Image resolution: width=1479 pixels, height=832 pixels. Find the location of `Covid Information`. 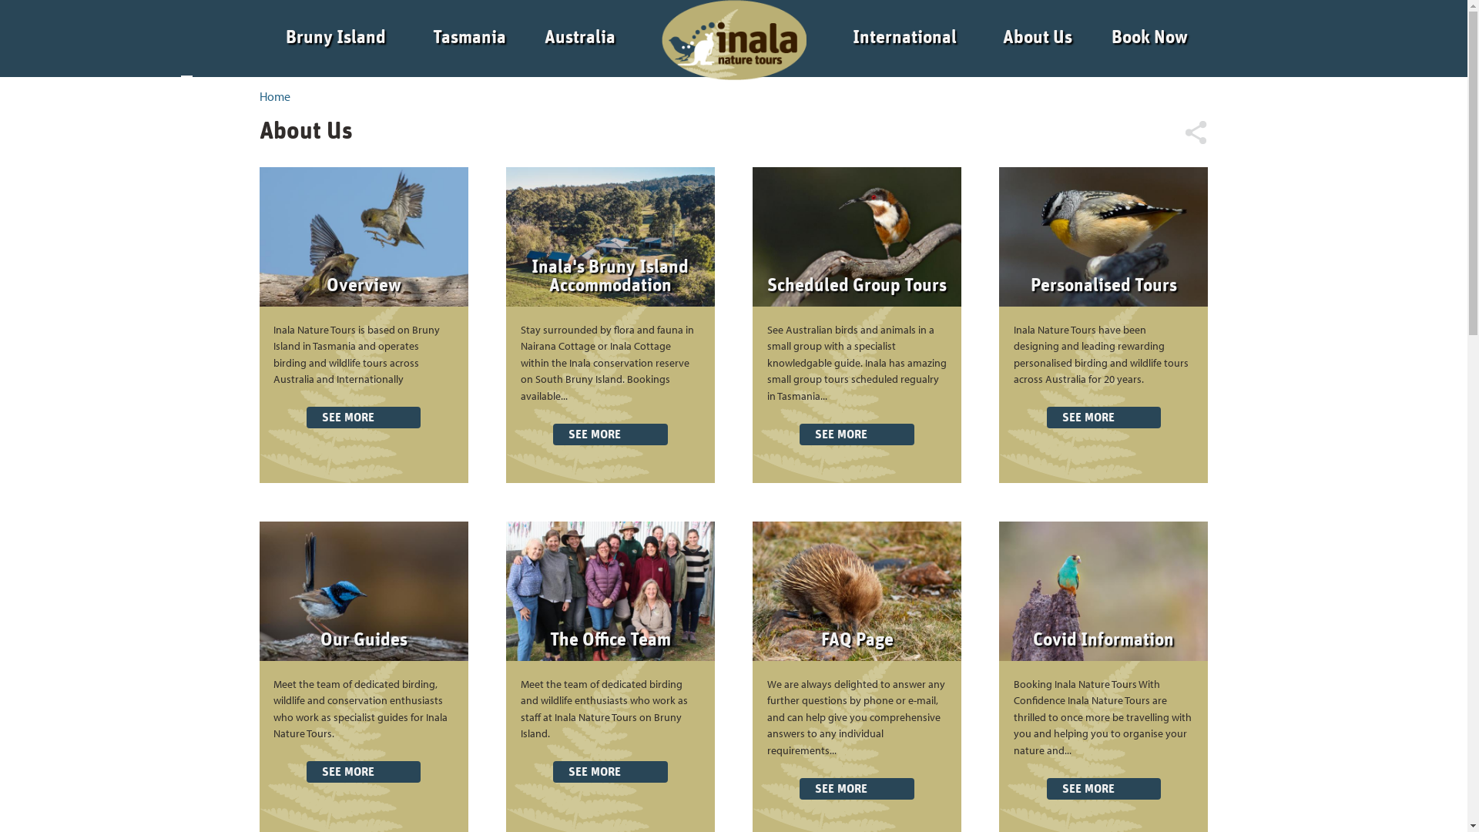

Covid Information is located at coordinates (1103, 640).